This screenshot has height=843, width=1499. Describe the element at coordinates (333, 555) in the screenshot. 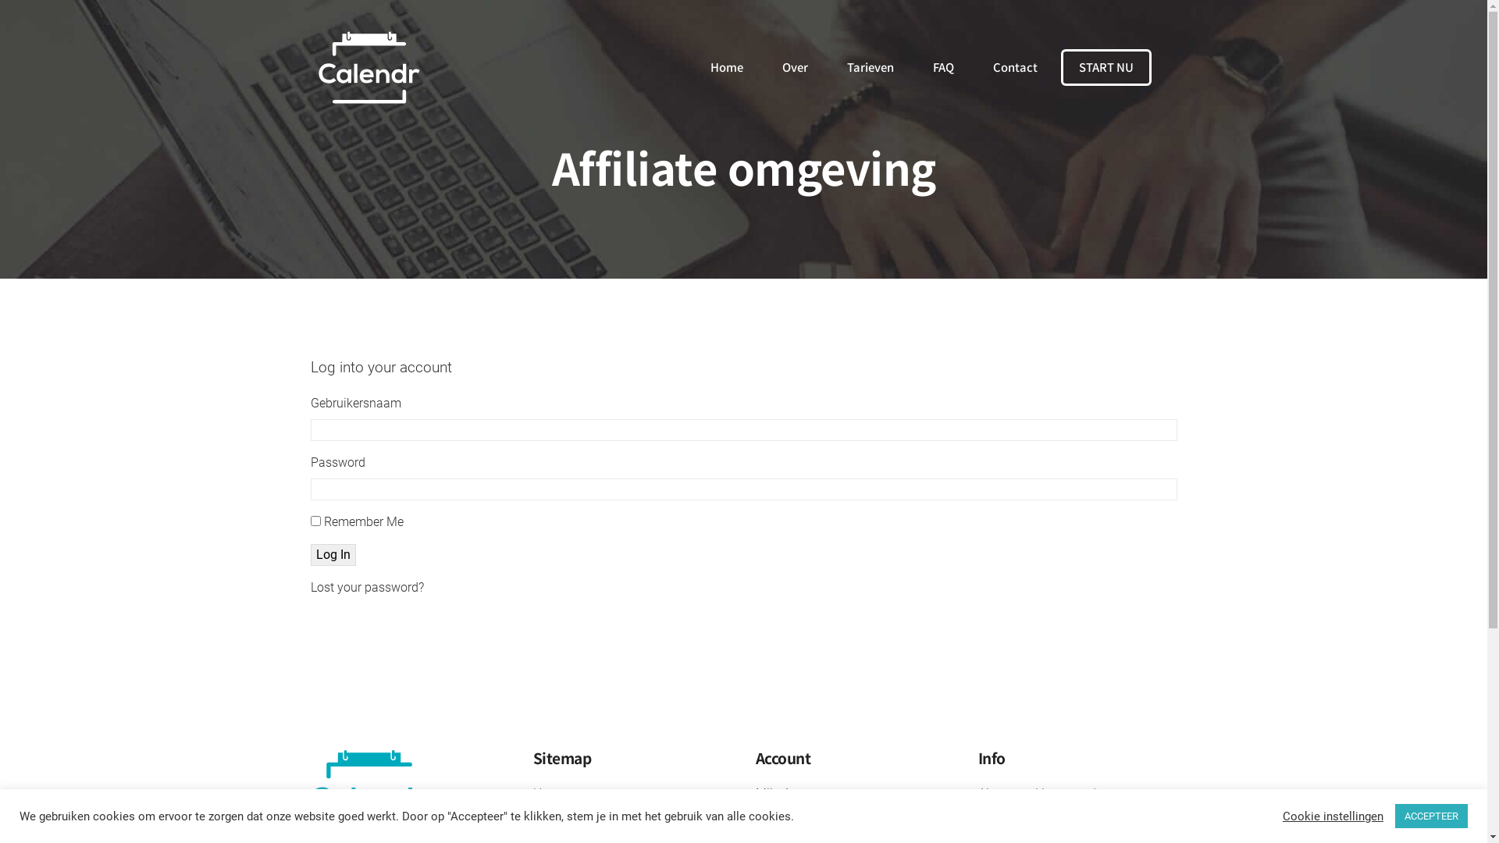

I see `Log In` at that location.